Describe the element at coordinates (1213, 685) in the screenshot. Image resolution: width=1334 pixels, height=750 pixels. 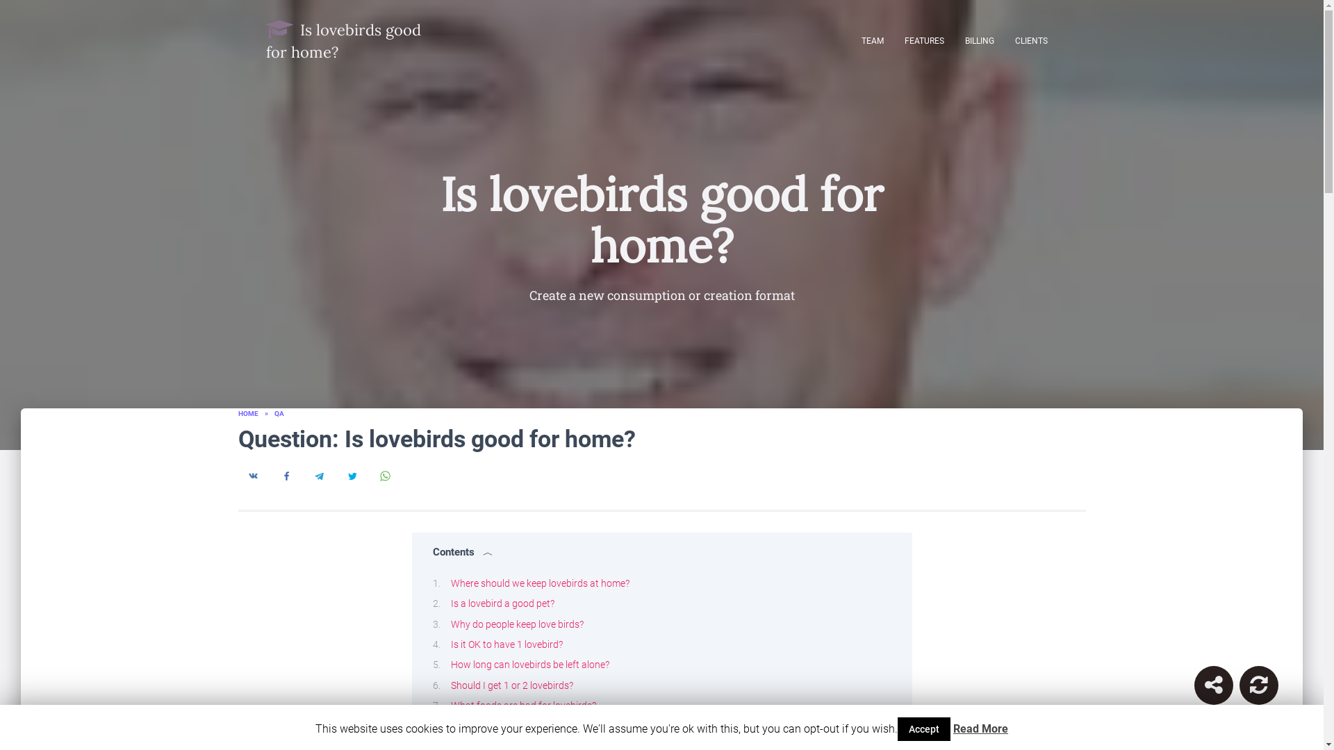
I see `Share Startup` at that location.